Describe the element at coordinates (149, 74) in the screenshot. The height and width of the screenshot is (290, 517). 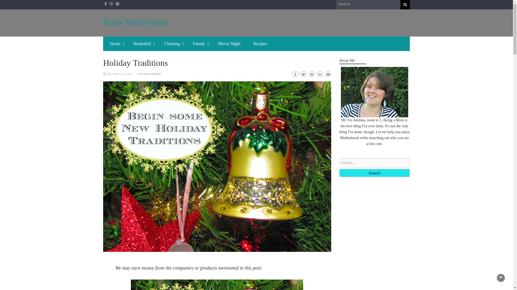
I see `UNCATEGORIZED` at that location.